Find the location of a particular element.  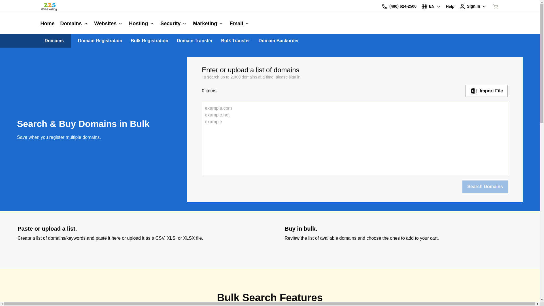

Websites is located at coordinates (109, 24).